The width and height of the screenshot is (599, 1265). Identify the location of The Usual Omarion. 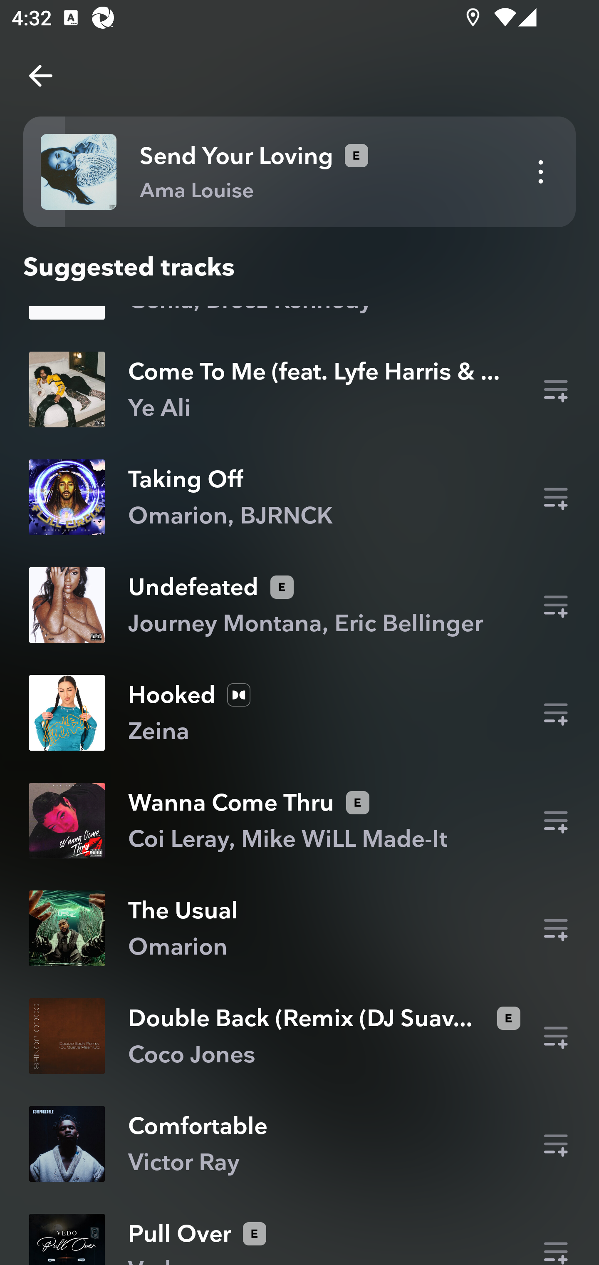
(299, 928).